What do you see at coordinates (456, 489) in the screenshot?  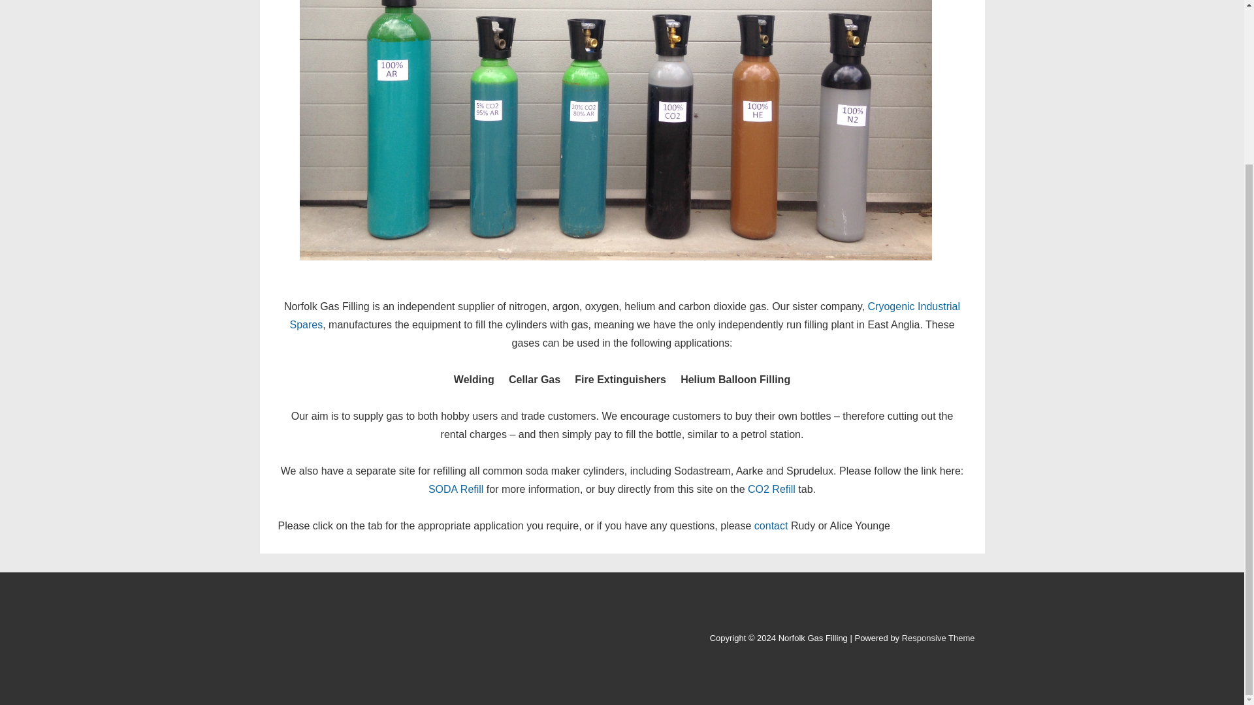 I see `SODA Refill` at bounding box center [456, 489].